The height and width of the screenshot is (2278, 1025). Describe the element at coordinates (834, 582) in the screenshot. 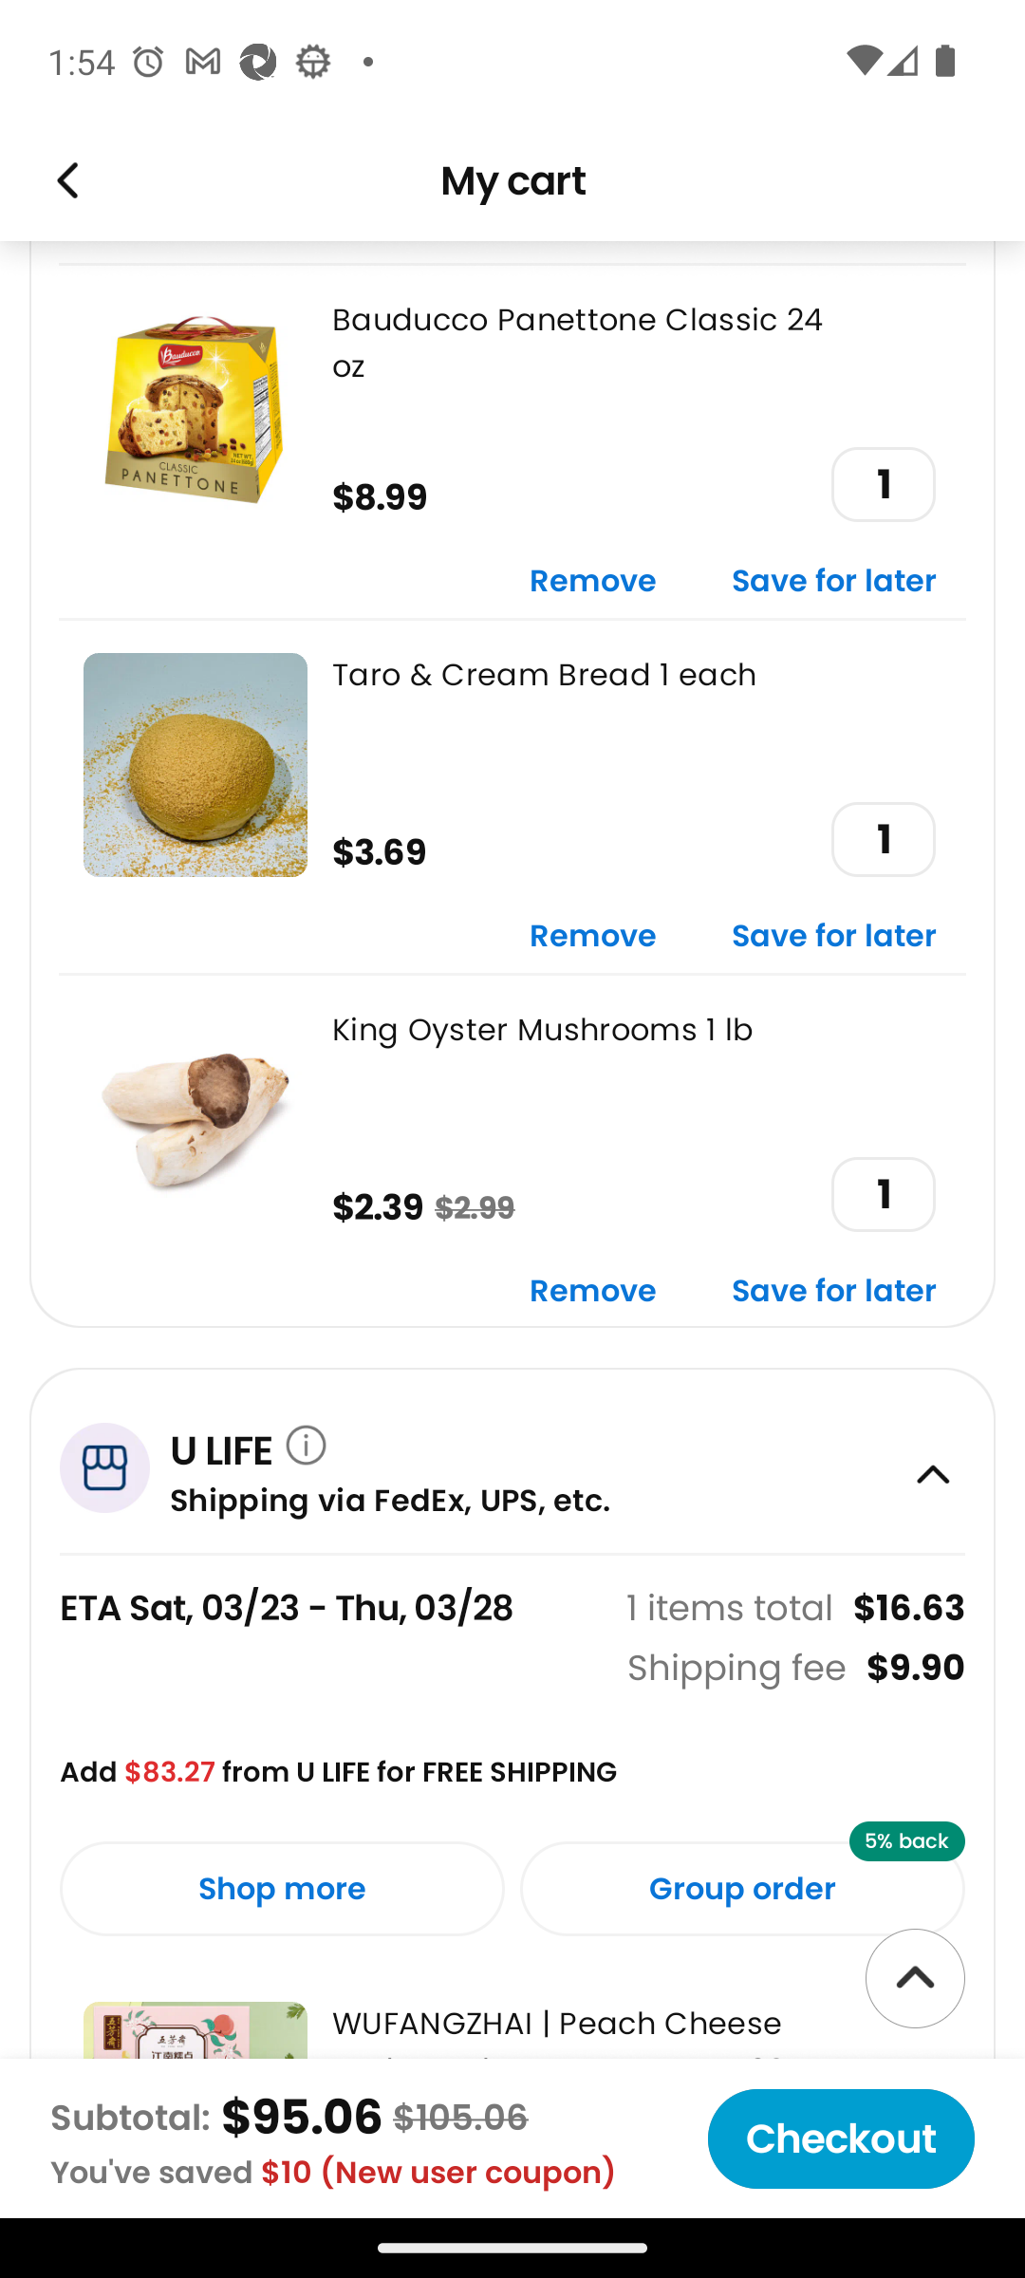

I see `Save for later` at that location.